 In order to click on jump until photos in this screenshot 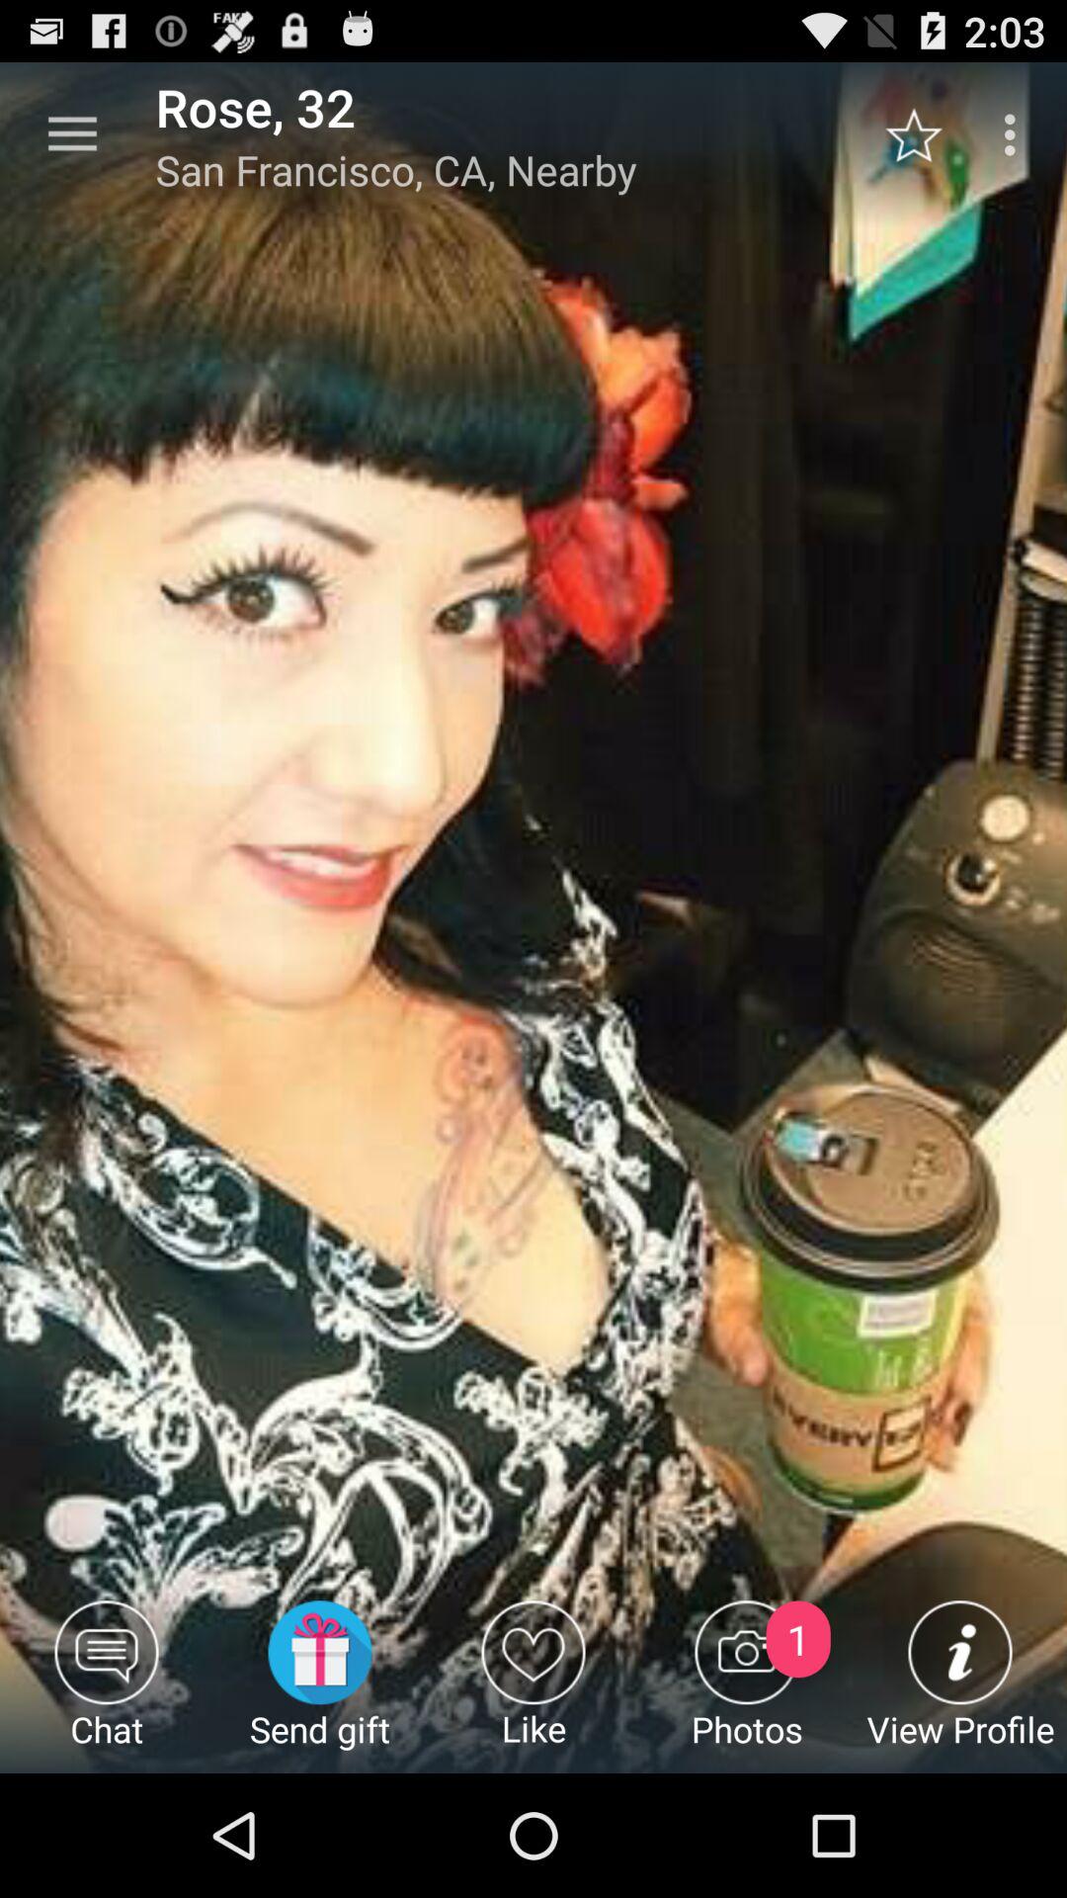, I will do `click(747, 1686)`.